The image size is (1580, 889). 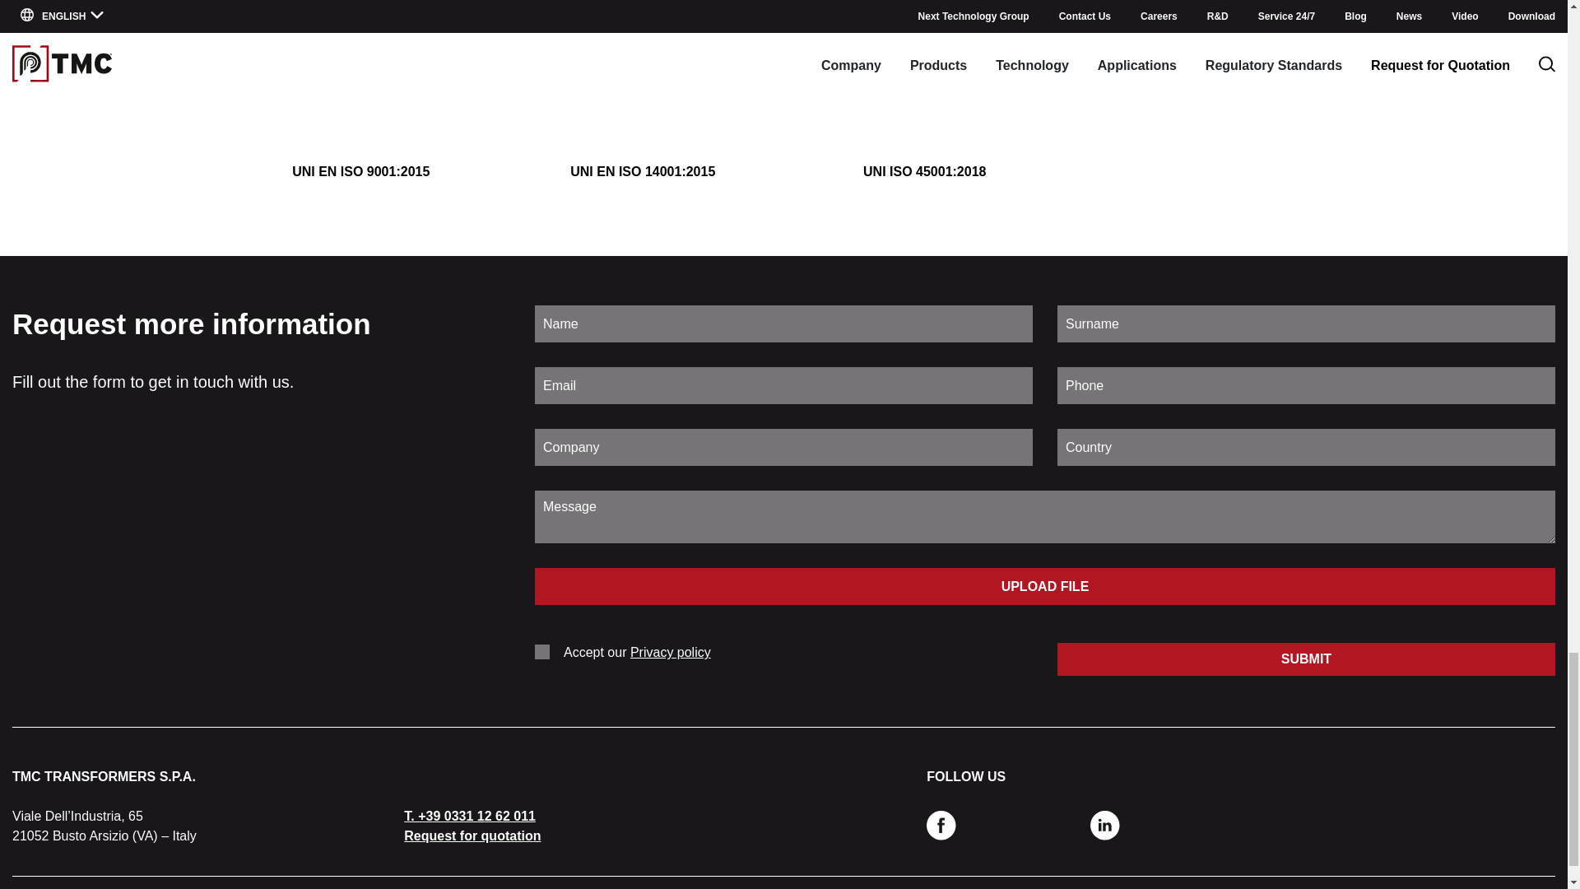 What do you see at coordinates (1305, 659) in the screenshot?
I see `SUBMIT` at bounding box center [1305, 659].